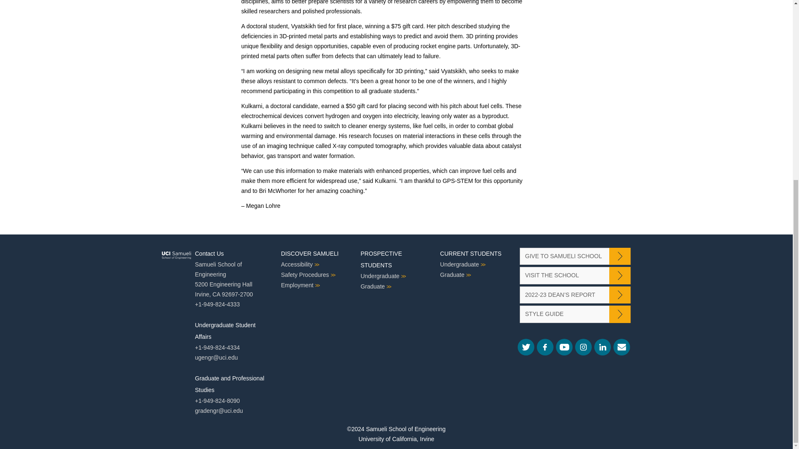 The width and height of the screenshot is (799, 449). Describe the element at coordinates (622, 347) in the screenshot. I see `Follow Samueli School of Engineering at UC Irvine on Mail` at that location.